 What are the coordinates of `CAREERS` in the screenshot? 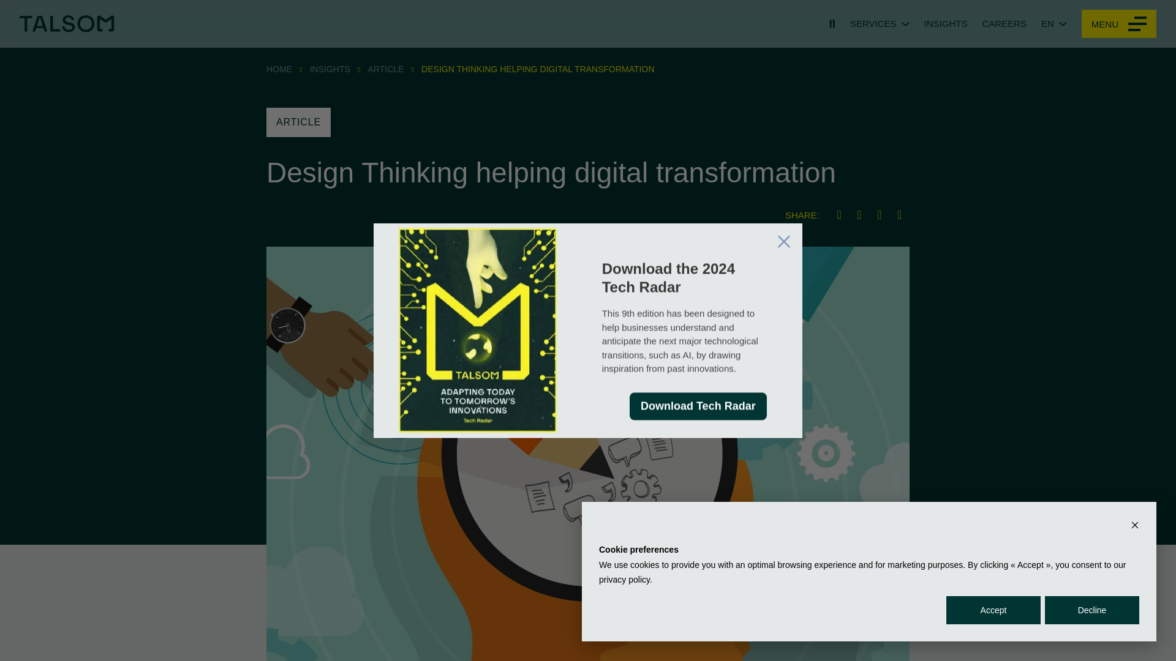 It's located at (1005, 23).